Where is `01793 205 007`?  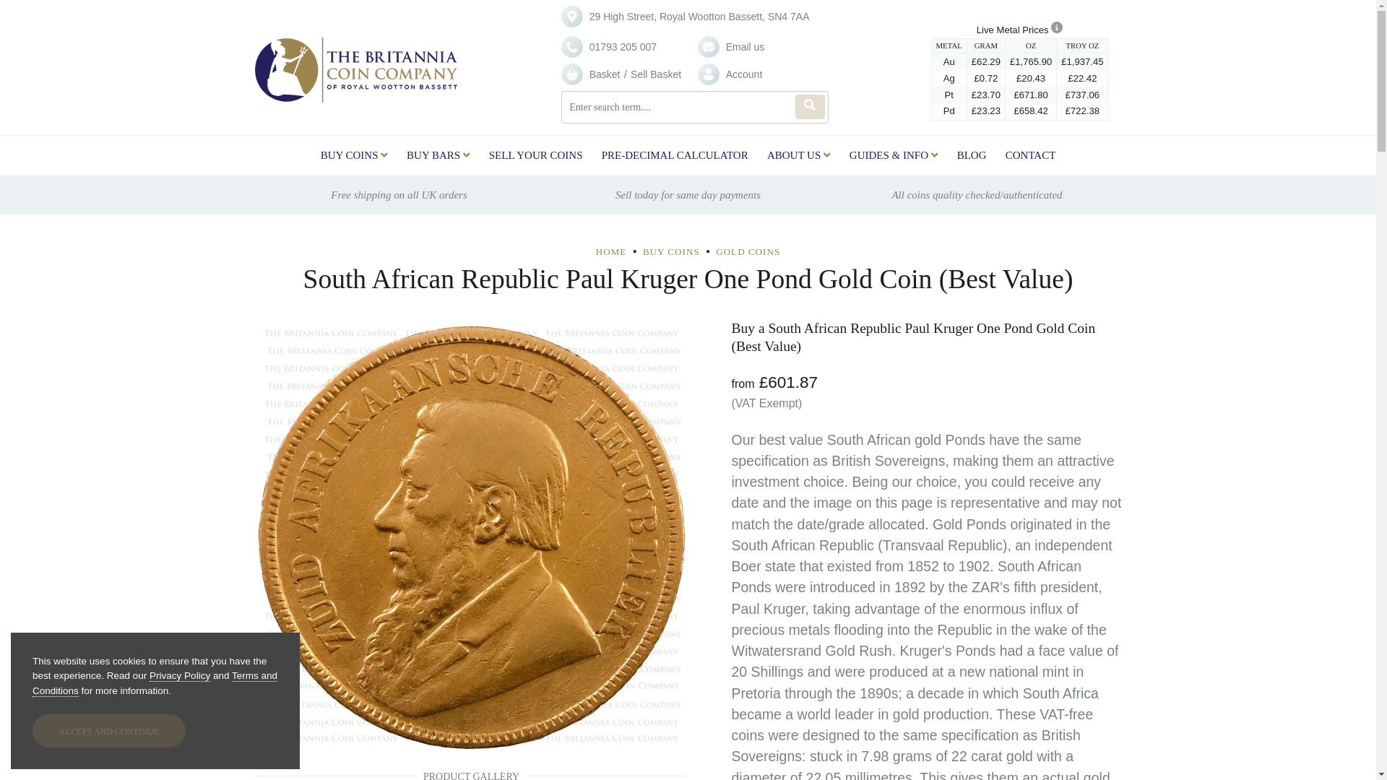 01793 205 007 is located at coordinates (623, 46).